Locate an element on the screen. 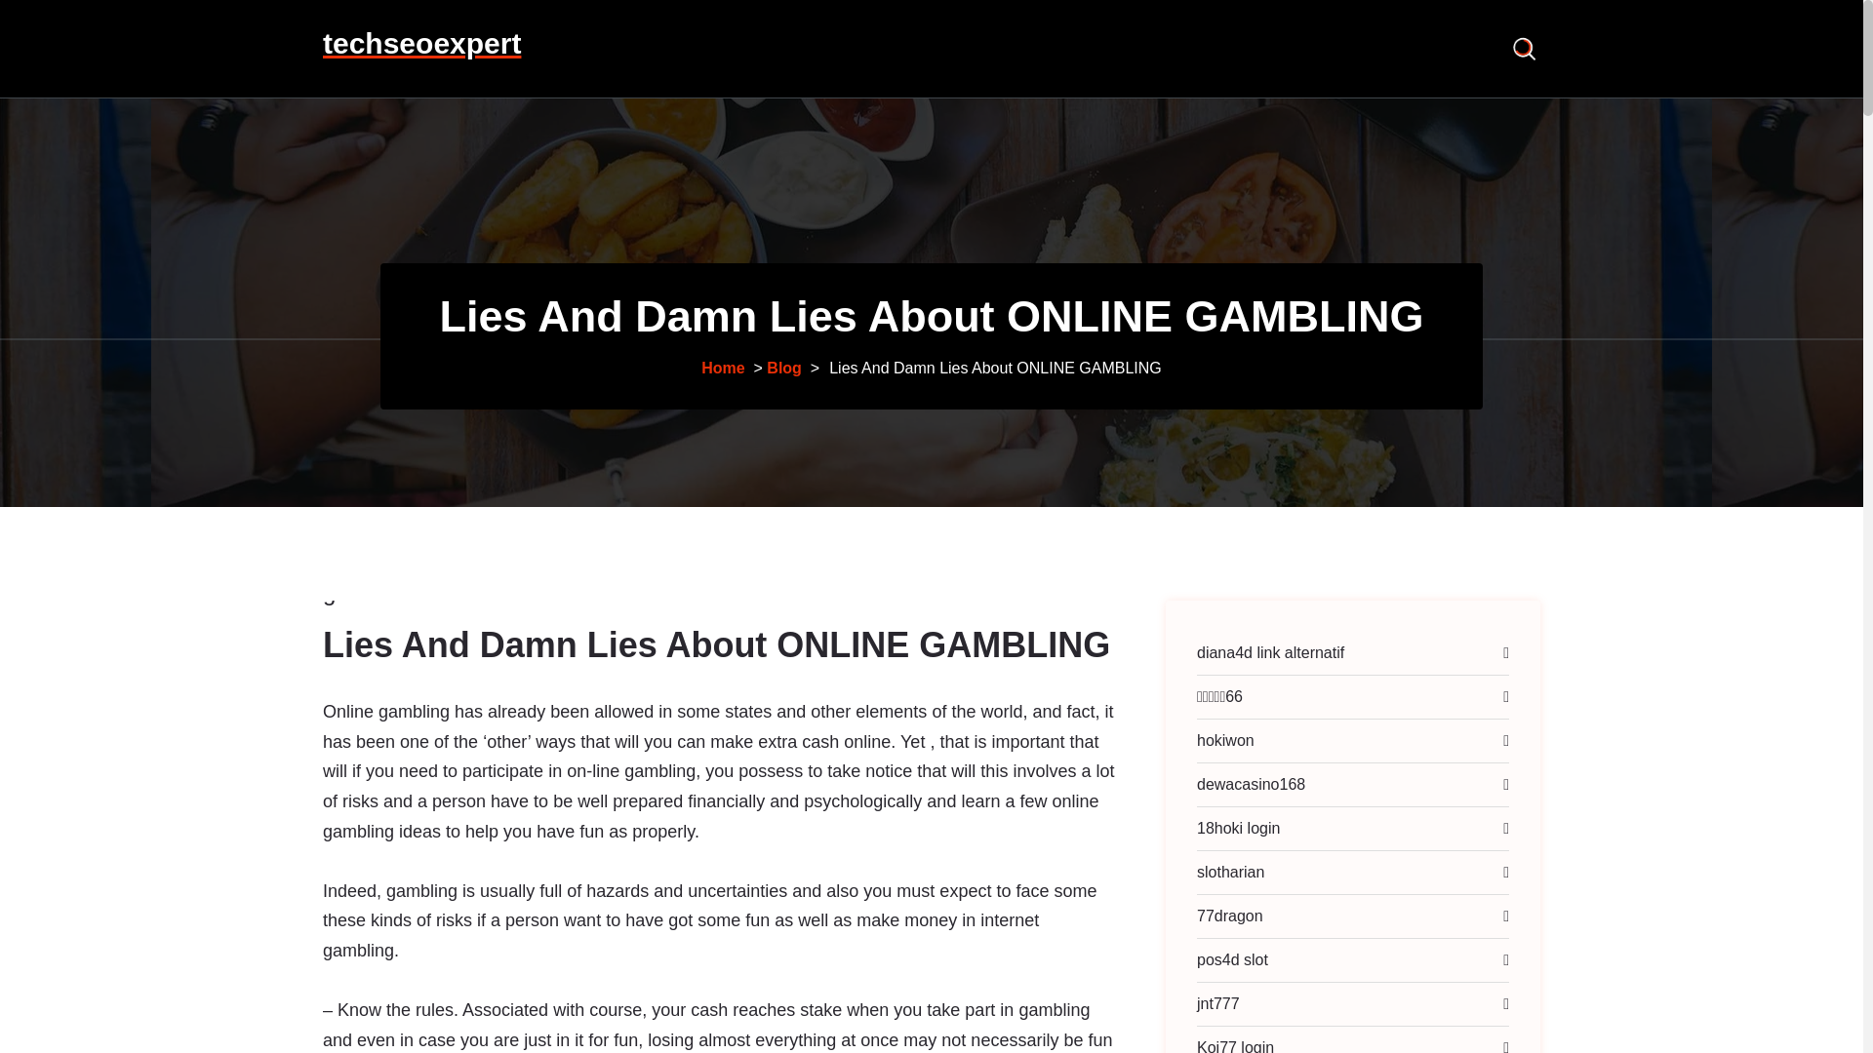  18hoki login is located at coordinates (1249, 829).